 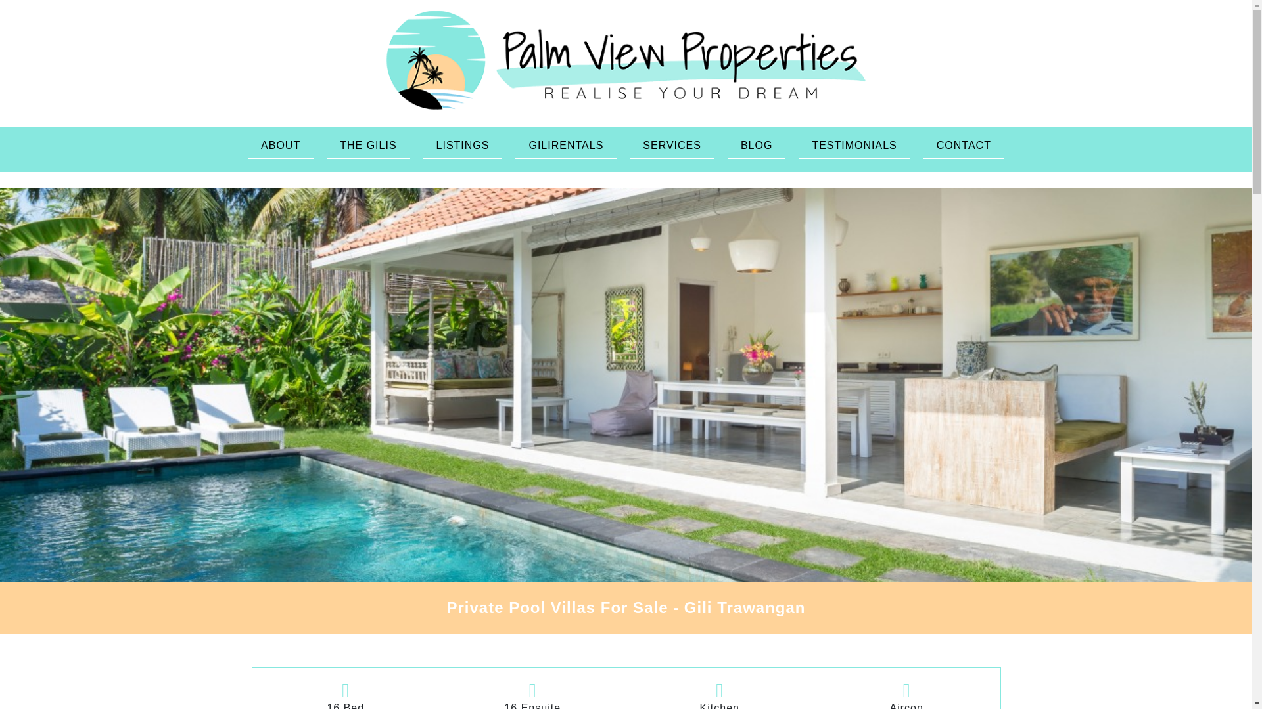 What do you see at coordinates (756, 146) in the screenshot?
I see `BLOG` at bounding box center [756, 146].